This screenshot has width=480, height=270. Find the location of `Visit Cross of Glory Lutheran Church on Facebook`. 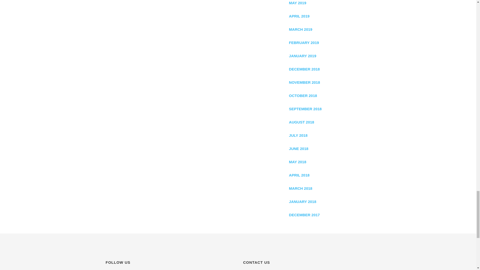

Visit Cross of Glory Lutheran Church on Facebook is located at coordinates (107, 269).